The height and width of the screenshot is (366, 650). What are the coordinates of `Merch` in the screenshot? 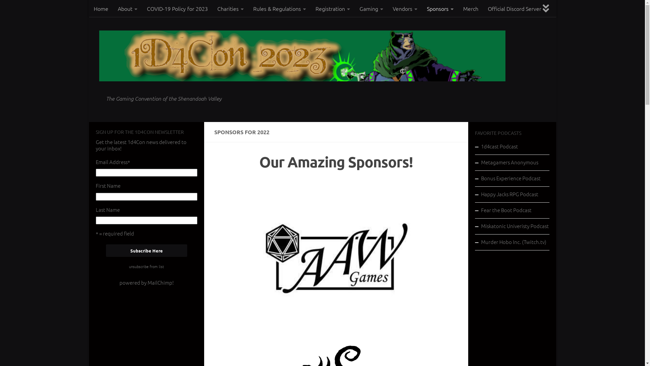 It's located at (471, 8).